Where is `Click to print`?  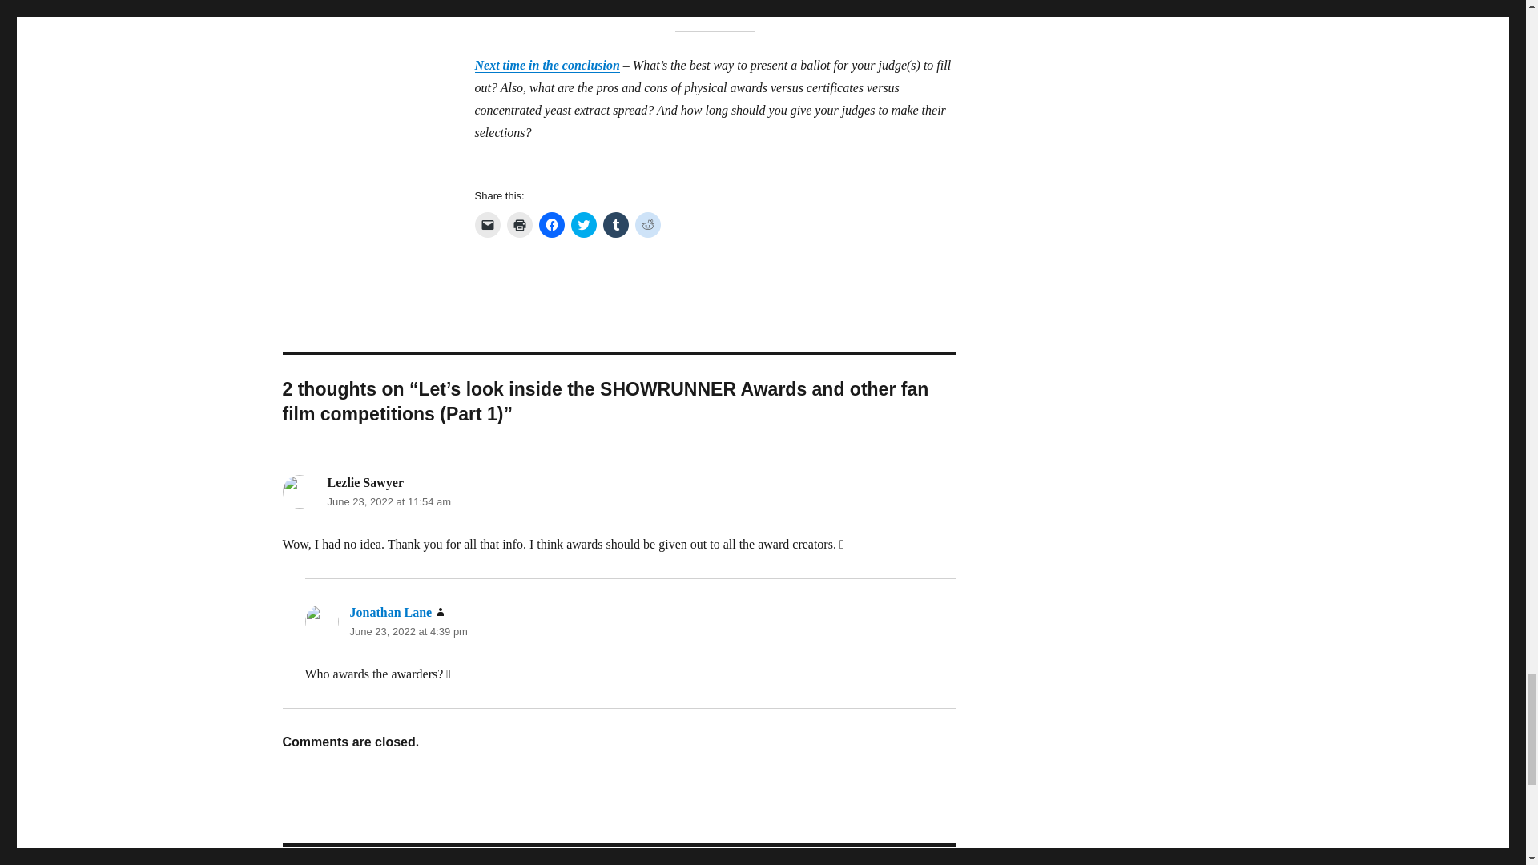 Click to print is located at coordinates (519, 224).